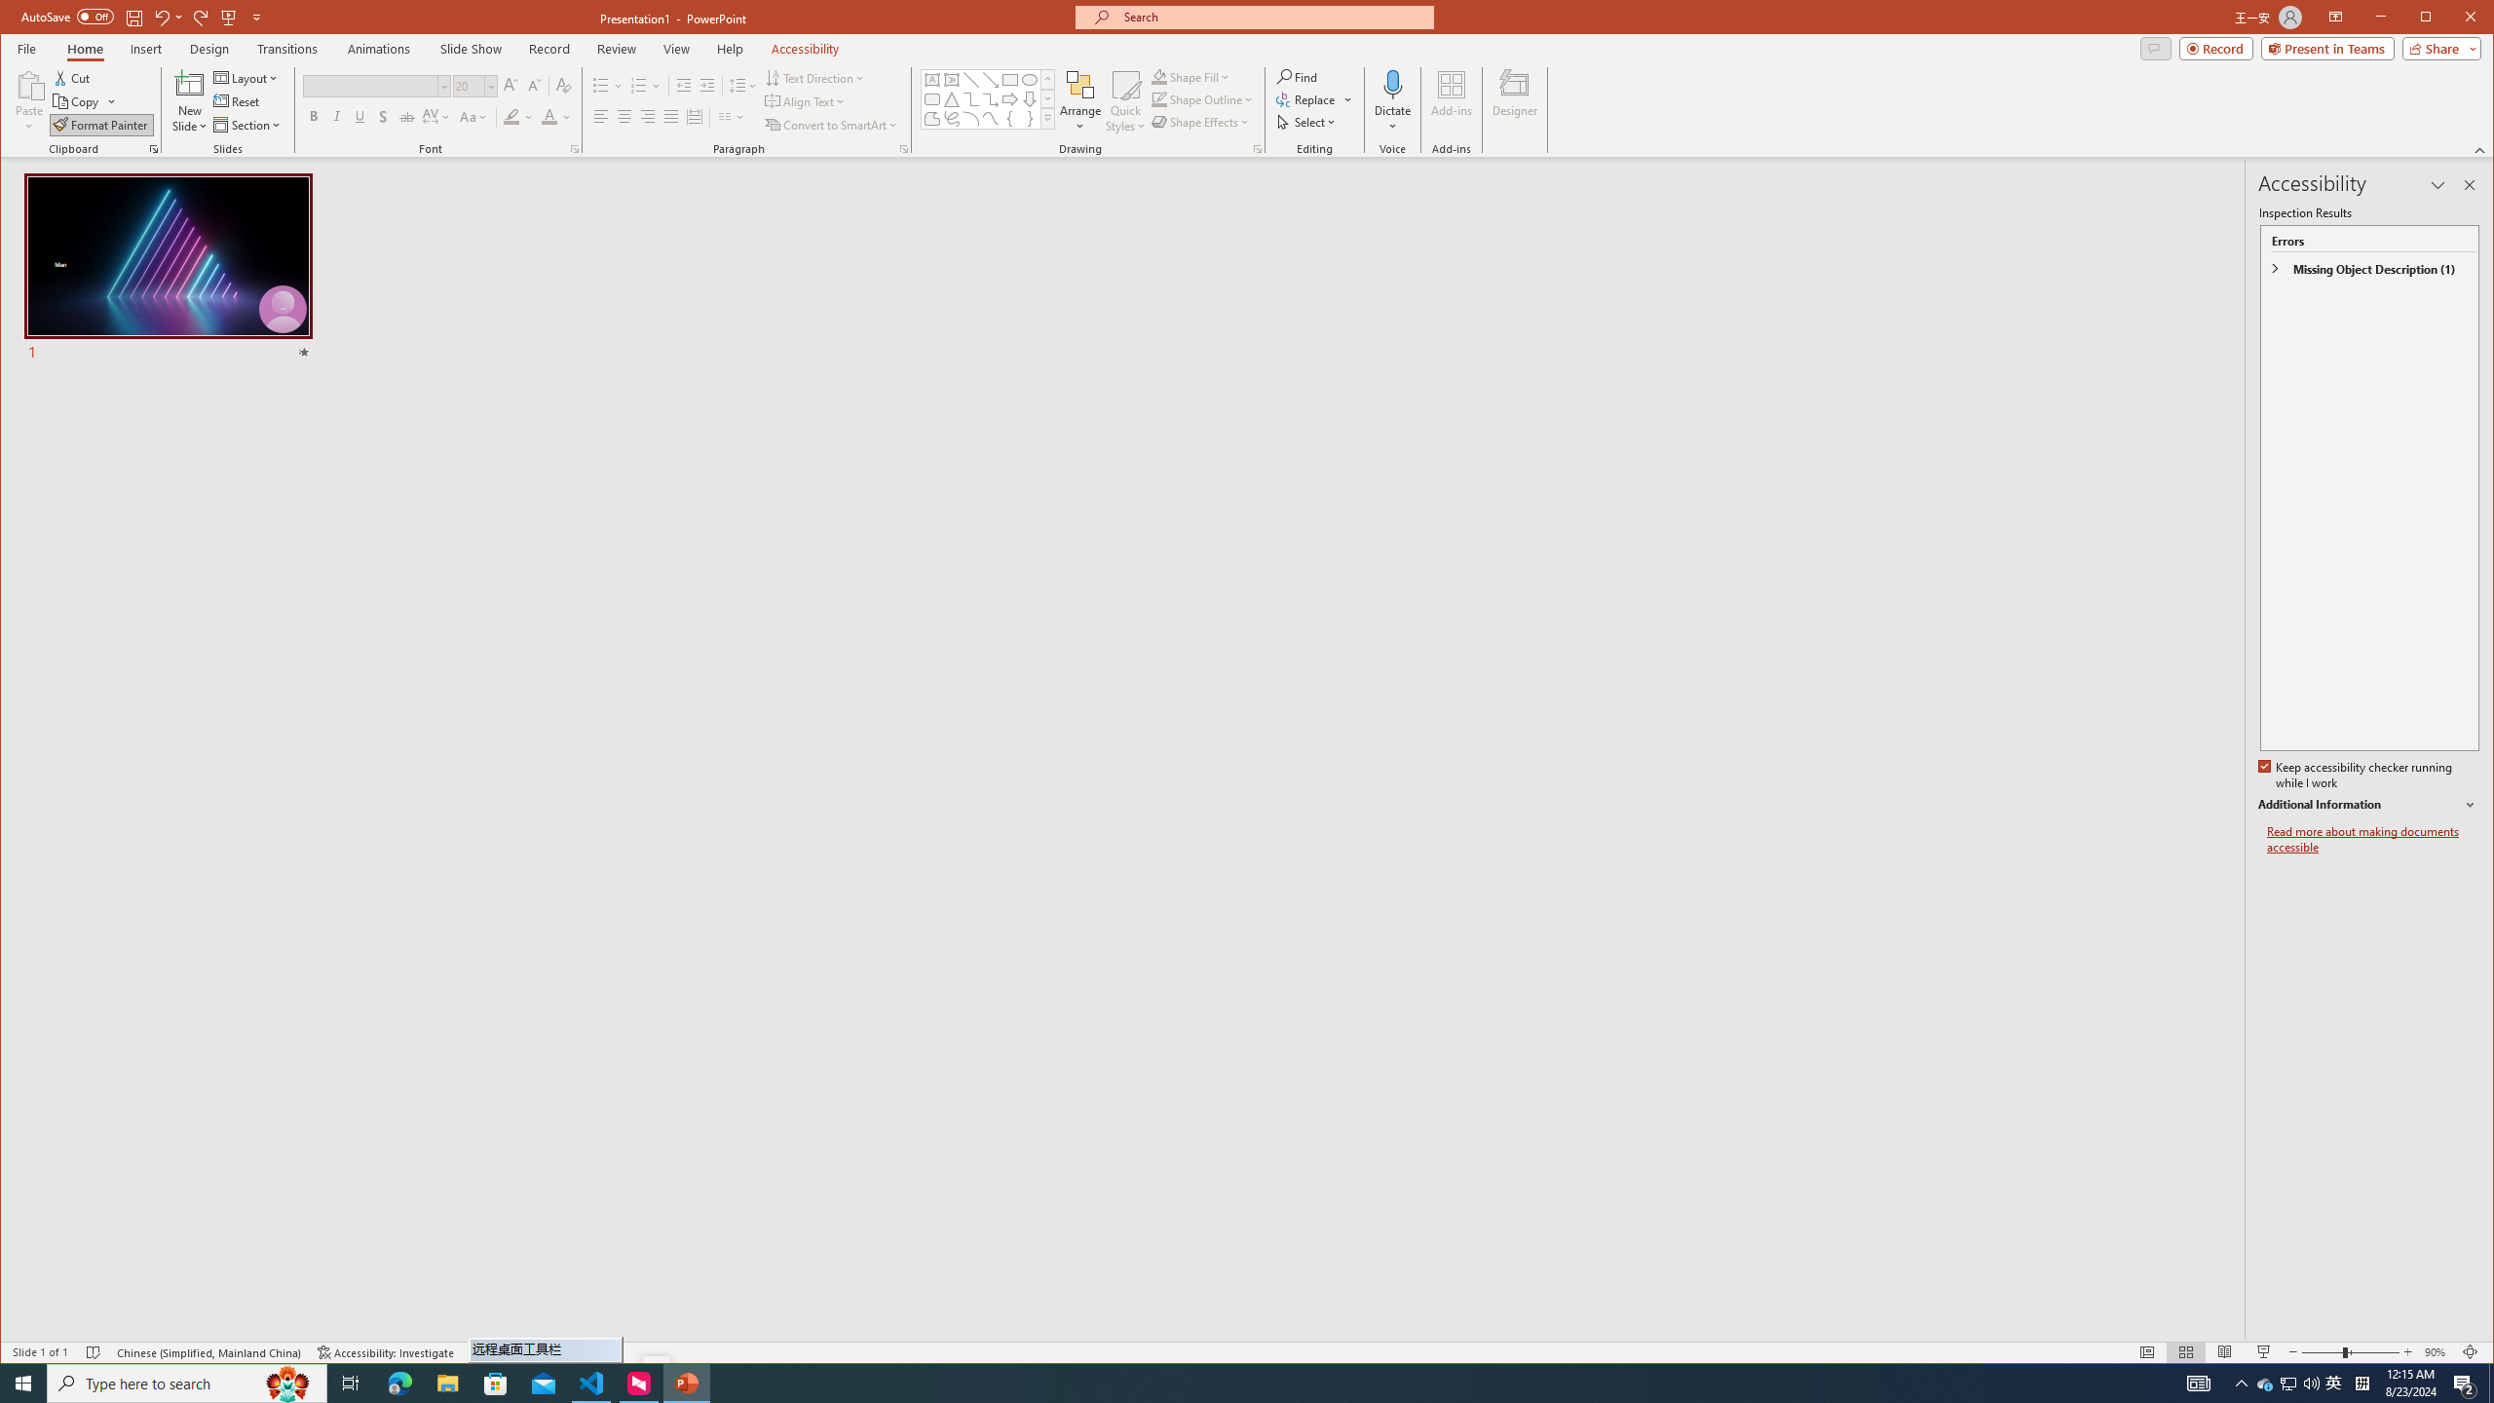 The height and width of the screenshot is (1403, 2494). Describe the element at coordinates (1159, 76) in the screenshot. I see `Shape Fill Orange, Accent 2` at that location.